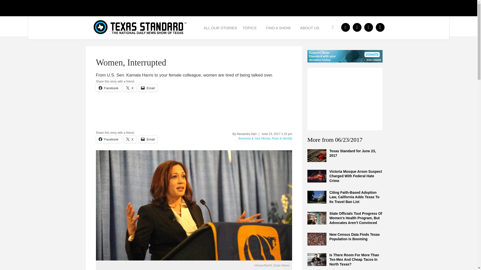 The image size is (481, 270). I want to click on Click to share on Facebook, so click(108, 139).